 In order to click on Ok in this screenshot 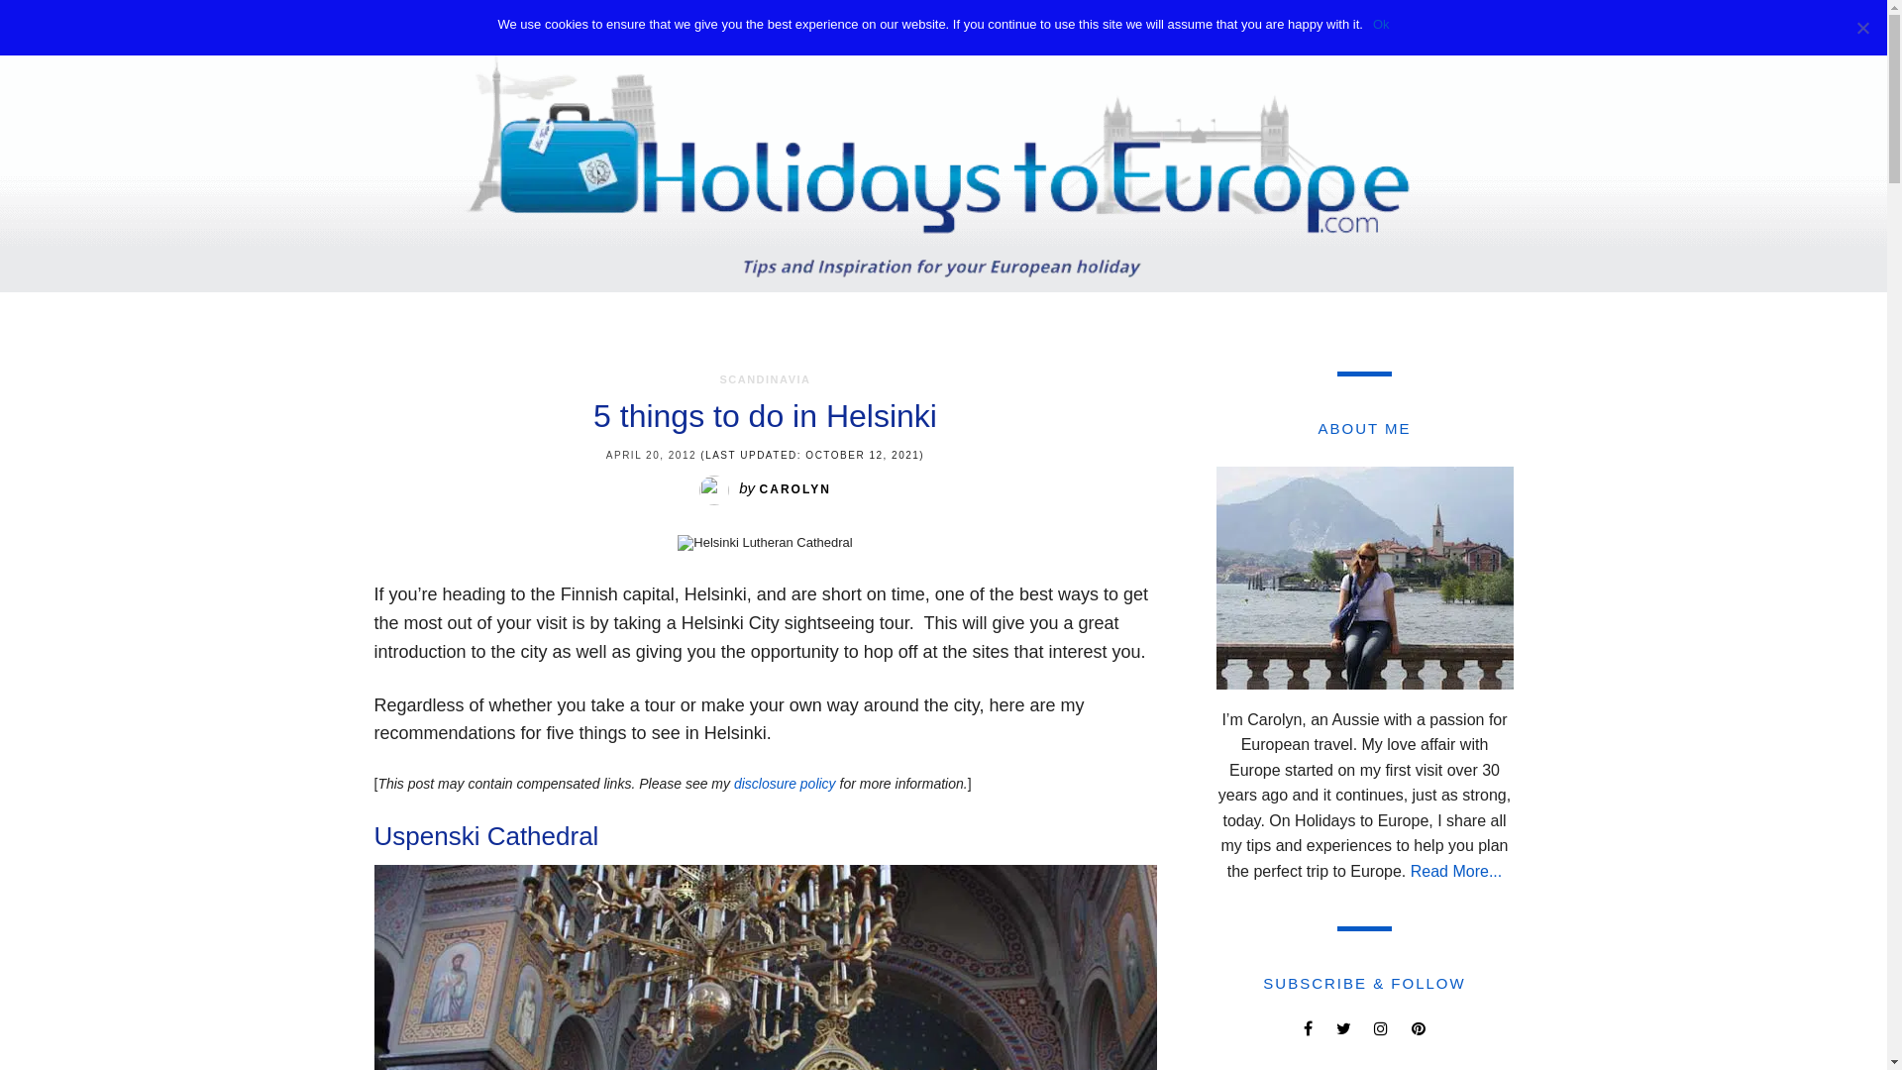, I will do `click(1381, 25)`.